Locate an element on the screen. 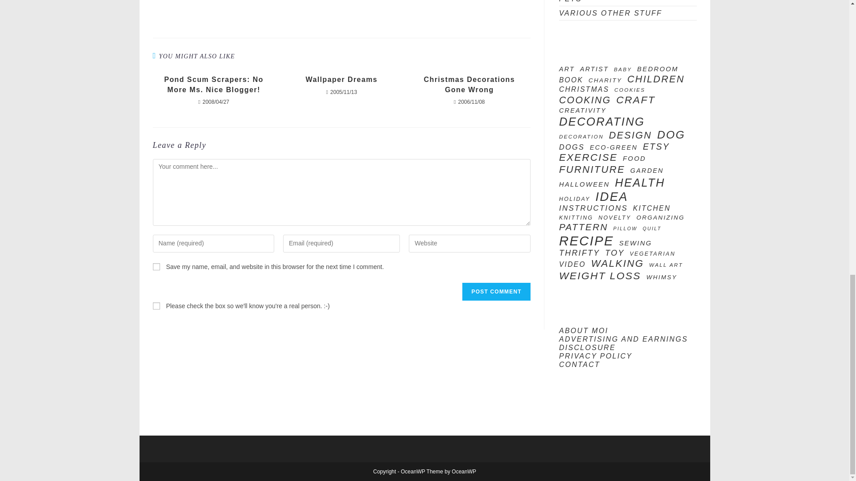 The image size is (856, 481). Wallpaper Dreams is located at coordinates (342, 80).